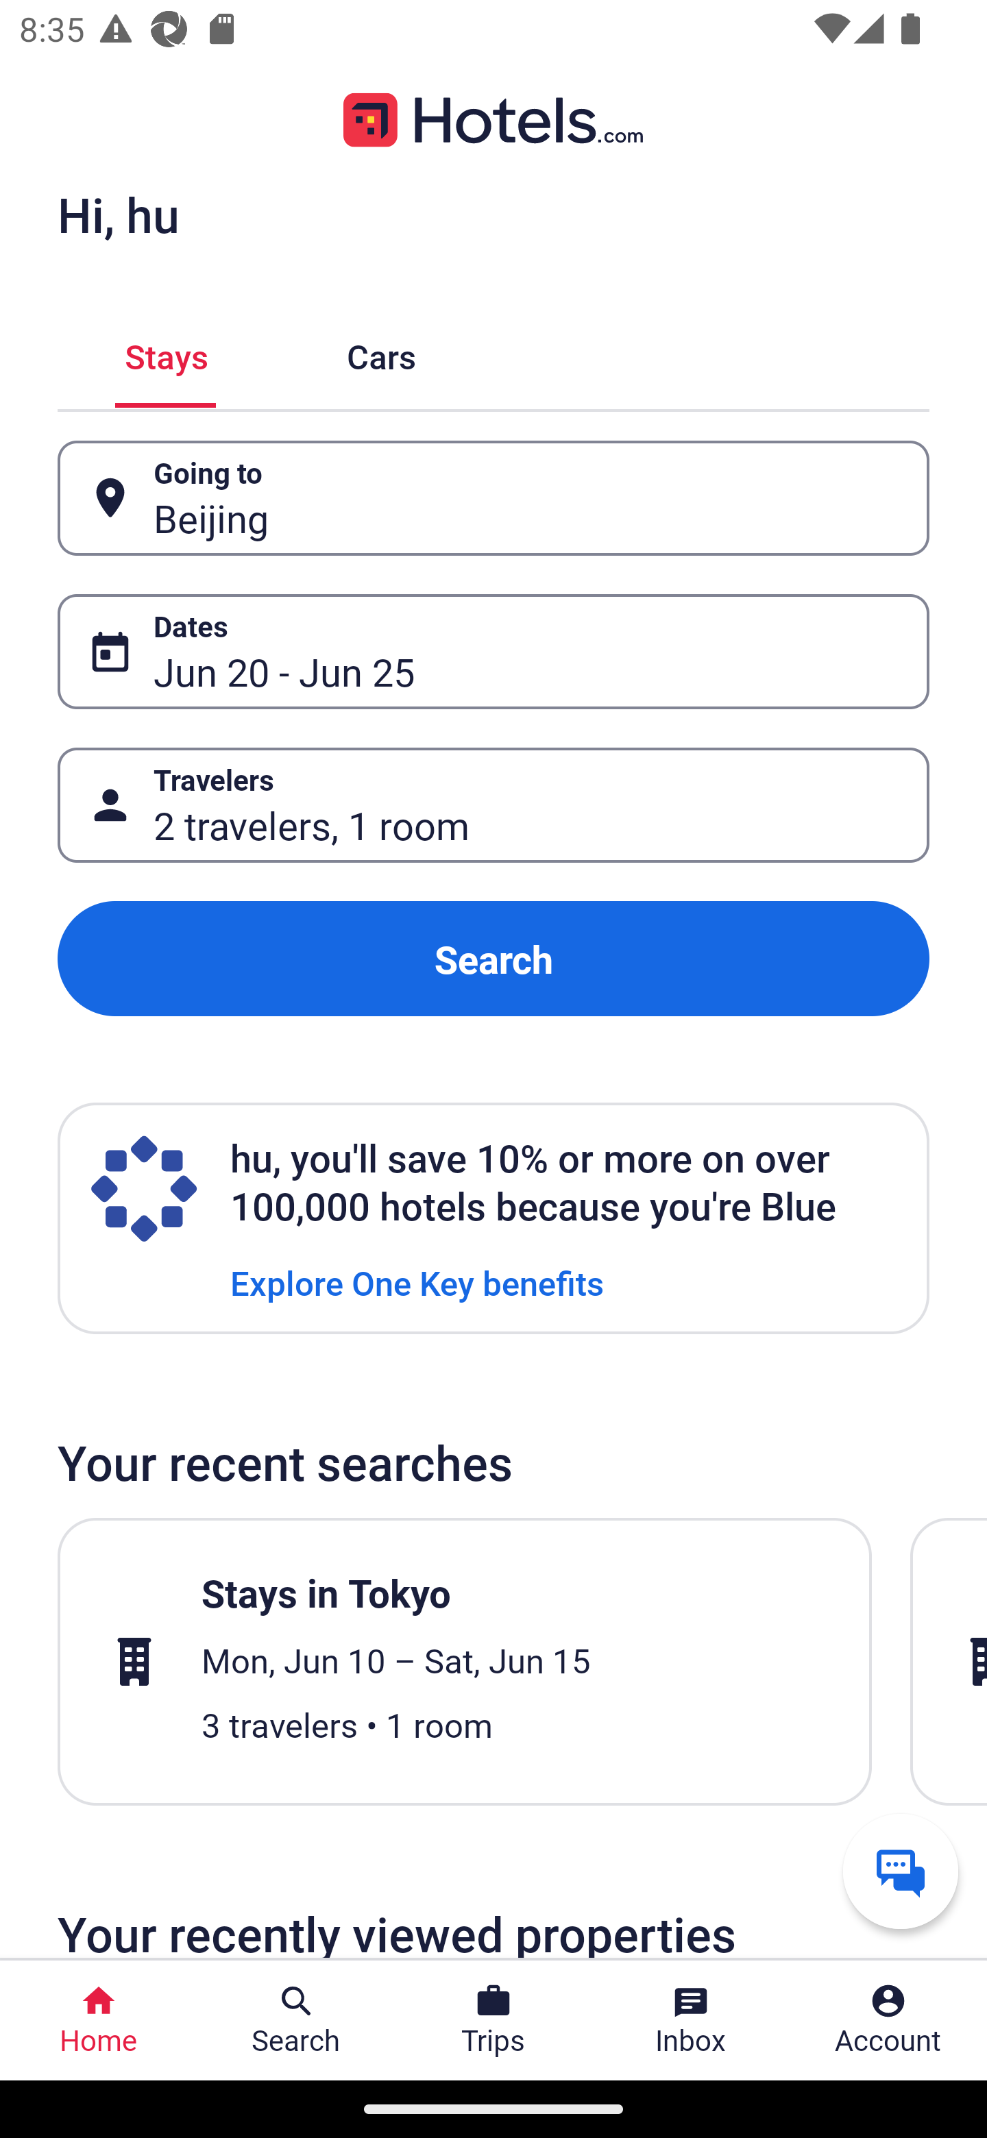 This screenshot has width=987, height=2138. What do you see at coordinates (381, 354) in the screenshot?
I see `Cars` at bounding box center [381, 354].